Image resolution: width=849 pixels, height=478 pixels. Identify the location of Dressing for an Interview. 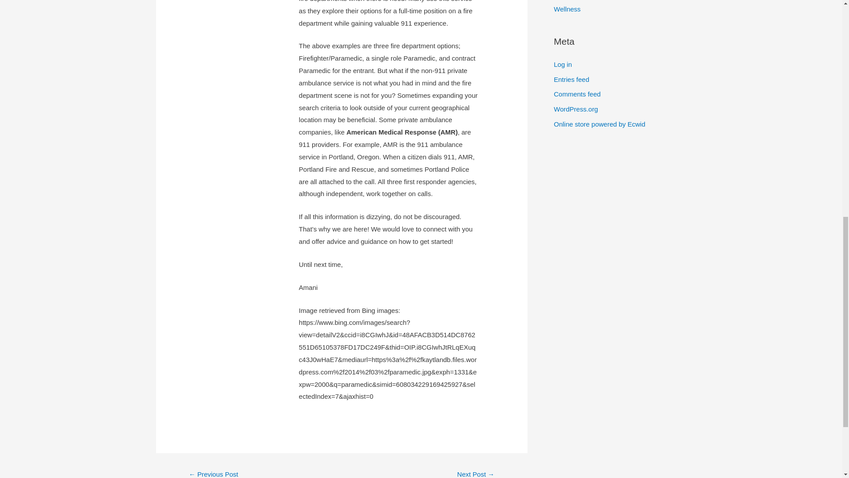
(213, 473).